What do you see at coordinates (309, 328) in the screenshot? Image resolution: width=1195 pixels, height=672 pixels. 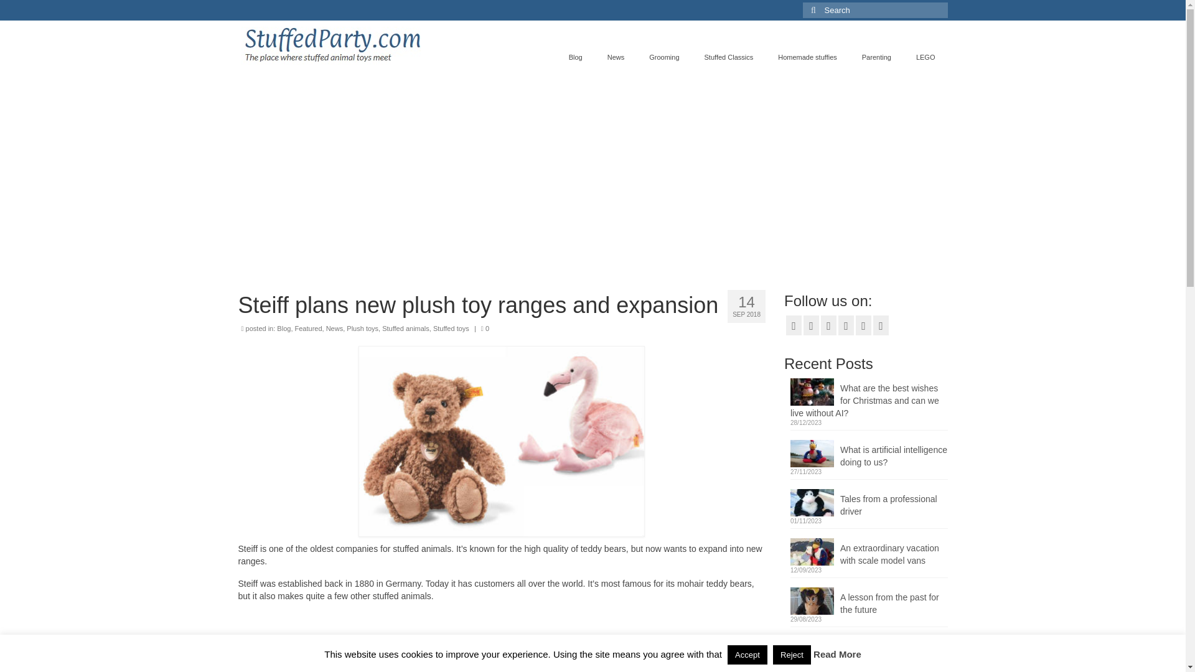 I see `Featured` at bounding box center [309, 328].